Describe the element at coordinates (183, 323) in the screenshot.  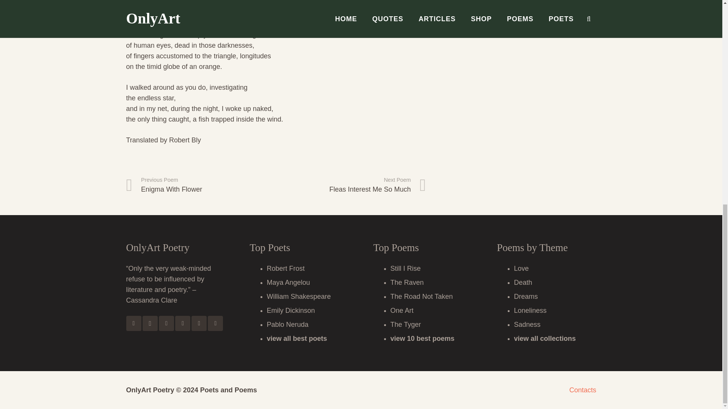
I see `Reddit` at that location.